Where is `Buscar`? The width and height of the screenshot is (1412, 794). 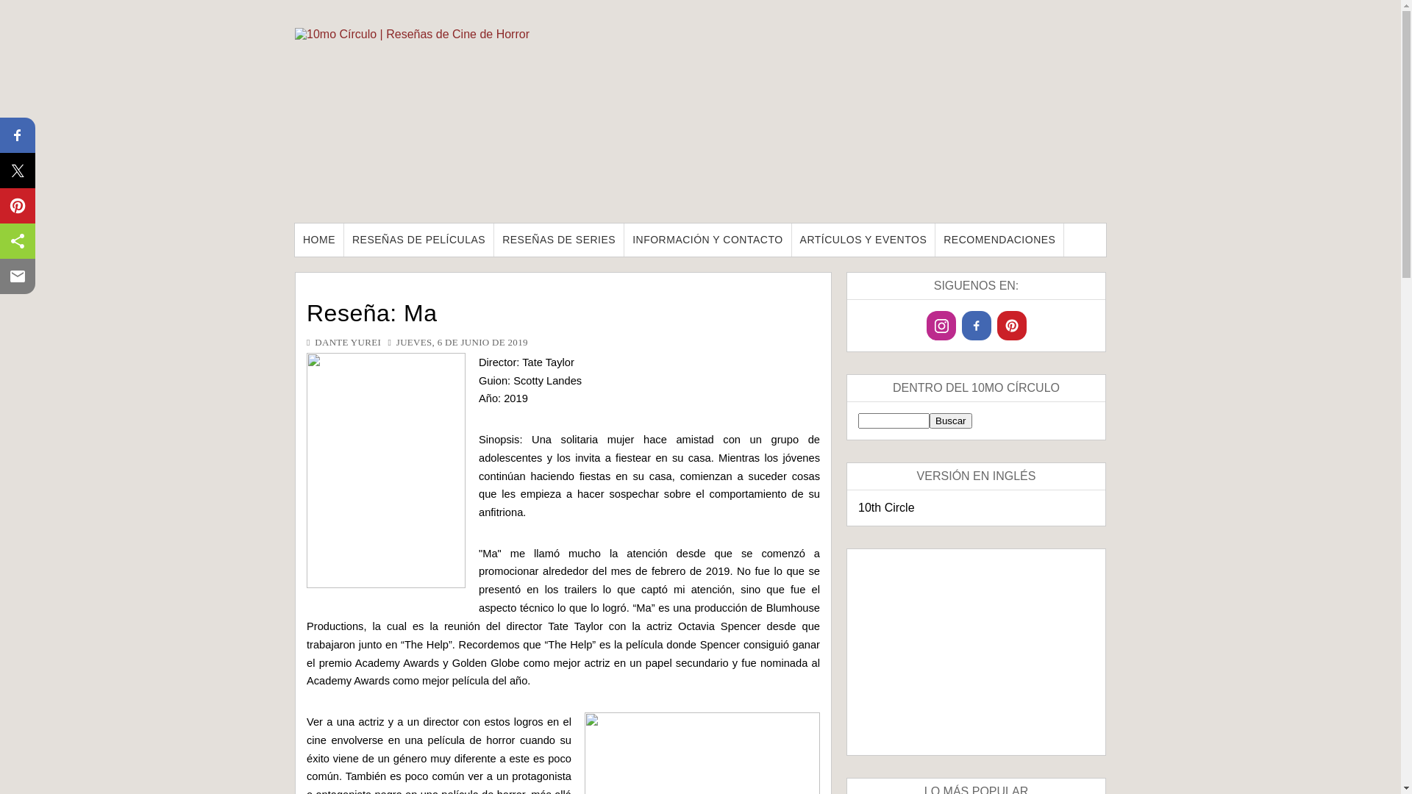
Buscar is located at coordinates (950, 421).